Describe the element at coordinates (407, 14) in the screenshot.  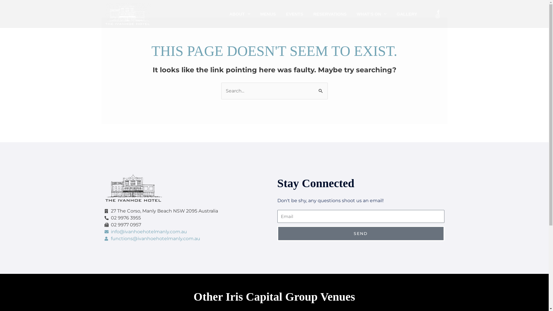
I see `GALLERY` at that location.